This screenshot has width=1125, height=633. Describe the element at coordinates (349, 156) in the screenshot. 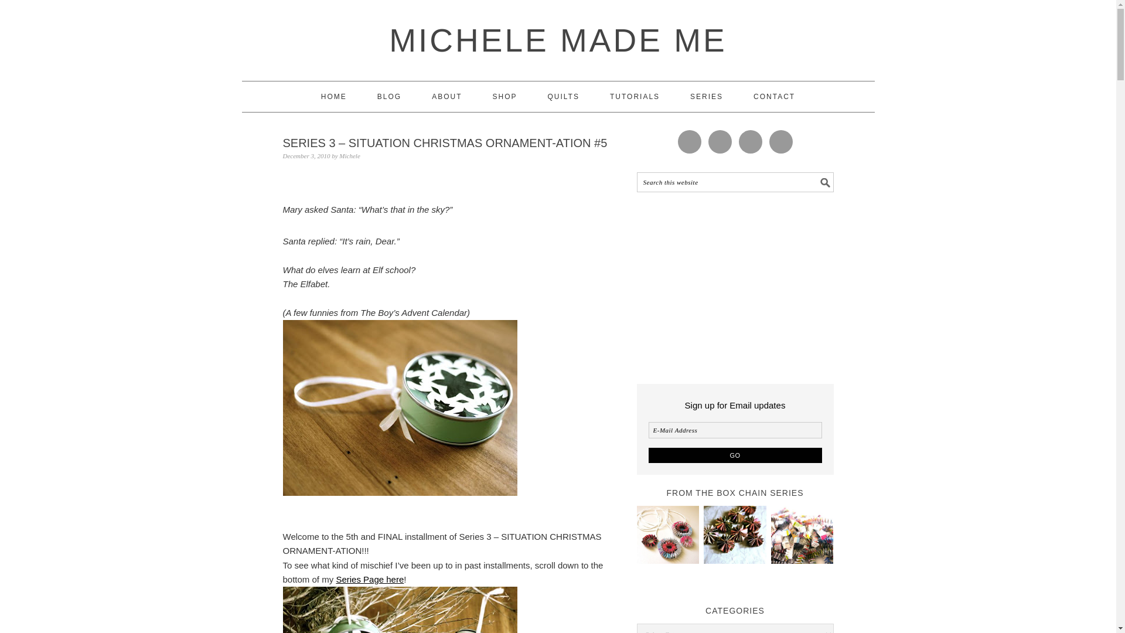

I see `Michele` at that location.